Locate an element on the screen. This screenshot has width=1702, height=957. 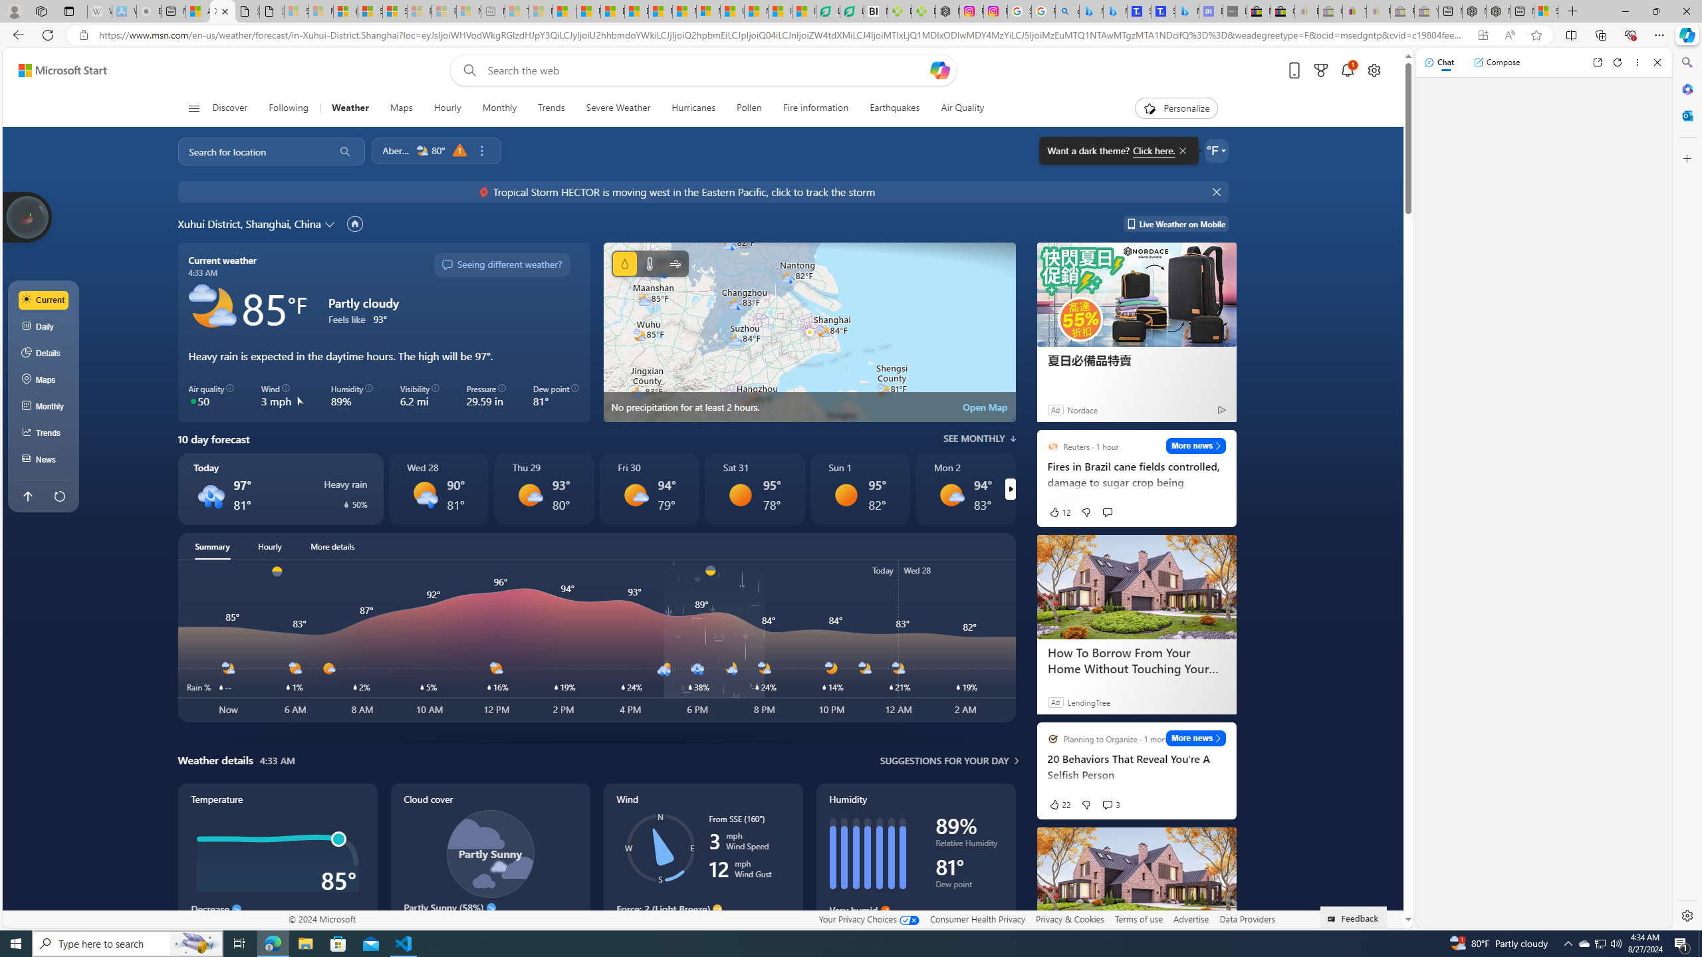
Daily is located at coordinates (44, 327).